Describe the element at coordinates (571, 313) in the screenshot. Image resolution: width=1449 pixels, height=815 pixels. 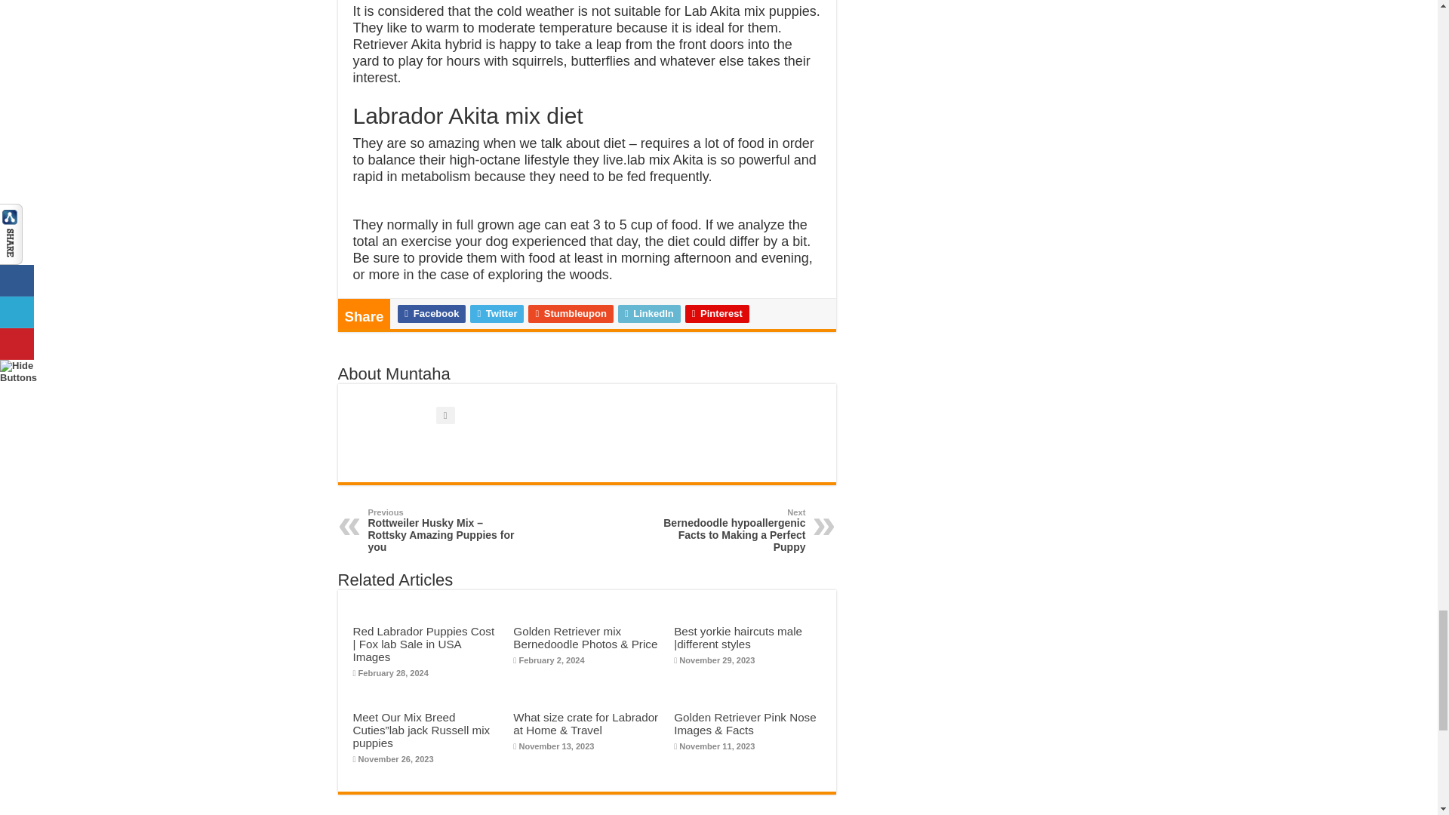
I see `Stumbleupon` at that location.